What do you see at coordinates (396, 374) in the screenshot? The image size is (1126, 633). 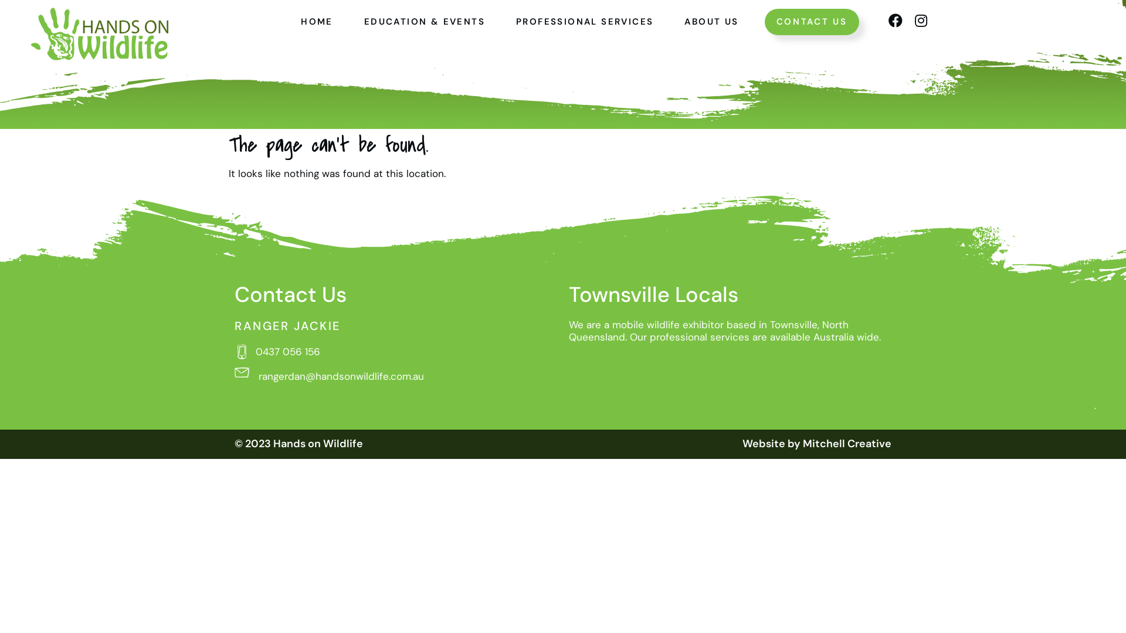 I see `rangerdan@handsonwildlife.com.au` at bounding box center [396, 374].